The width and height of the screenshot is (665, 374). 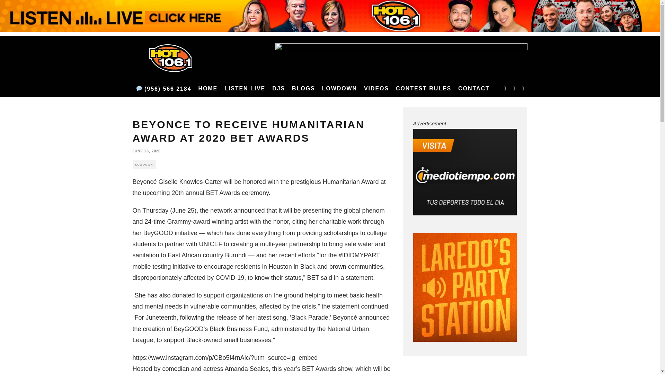 I want to click on DJS, so click(x=278, y=89).